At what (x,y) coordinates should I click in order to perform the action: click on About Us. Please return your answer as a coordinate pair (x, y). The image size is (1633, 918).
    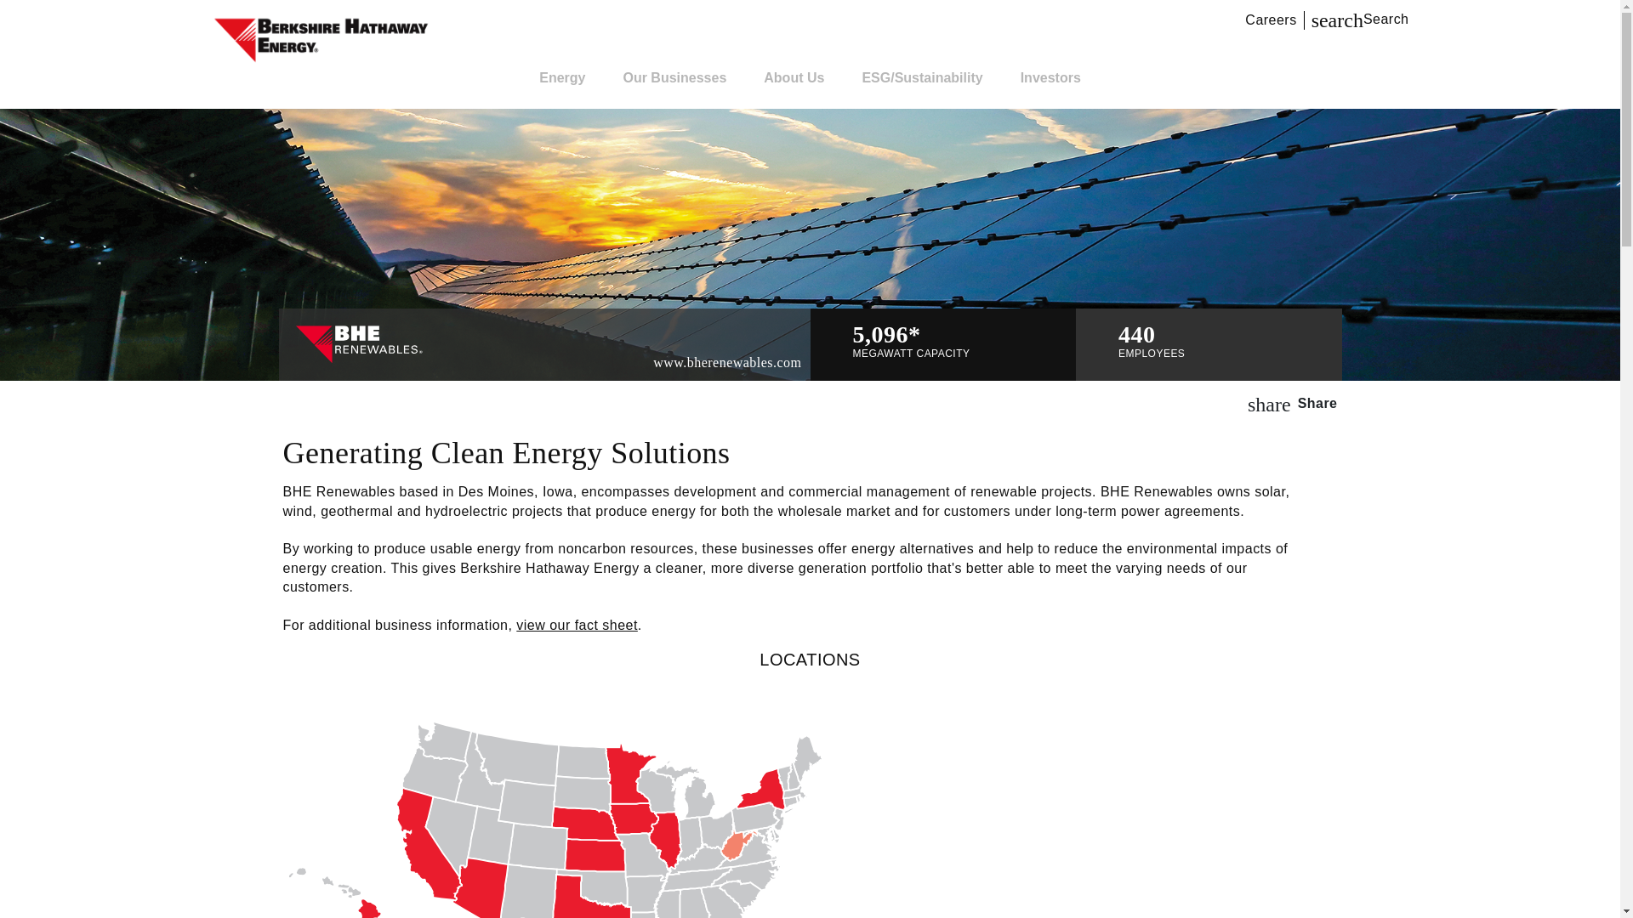
    Looking at the image, I should click on (794, 77).